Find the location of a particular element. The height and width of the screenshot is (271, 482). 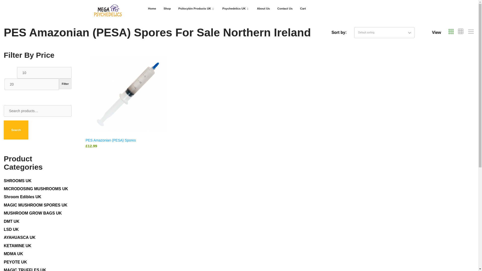

Psilocybin Products UK is located at coordinates (196, 9).